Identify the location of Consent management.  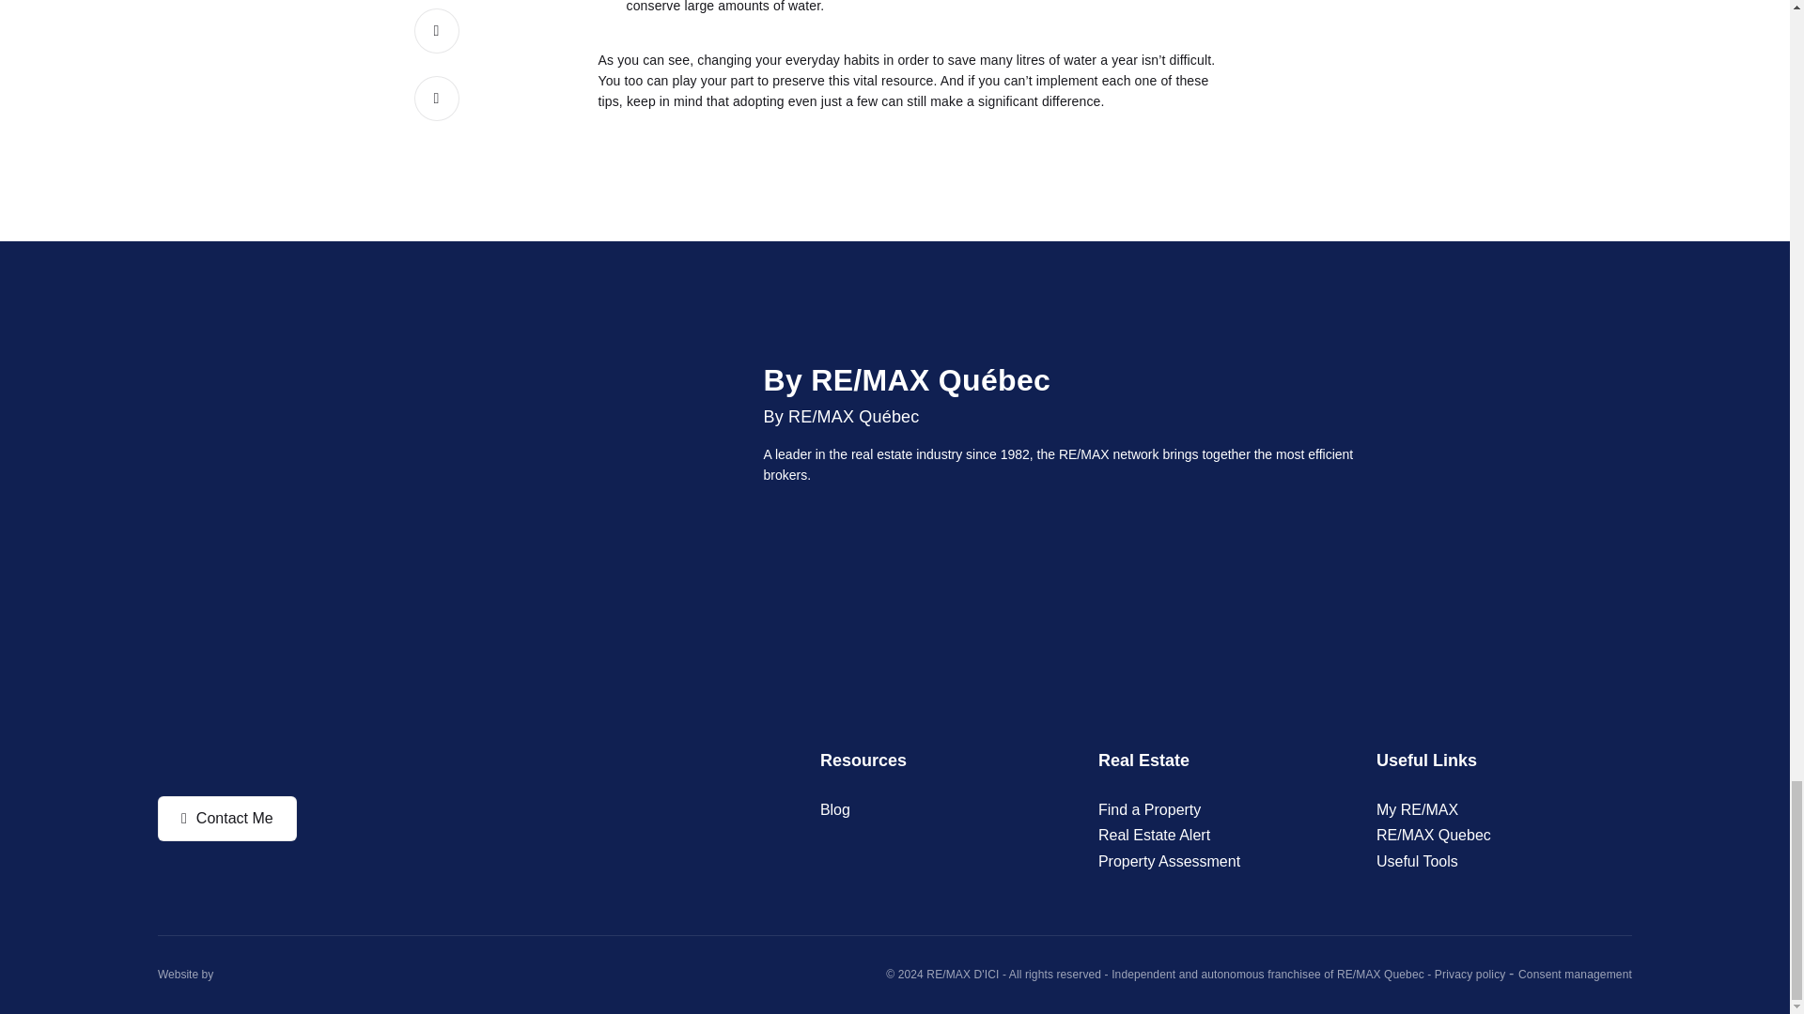
(1575, 975).